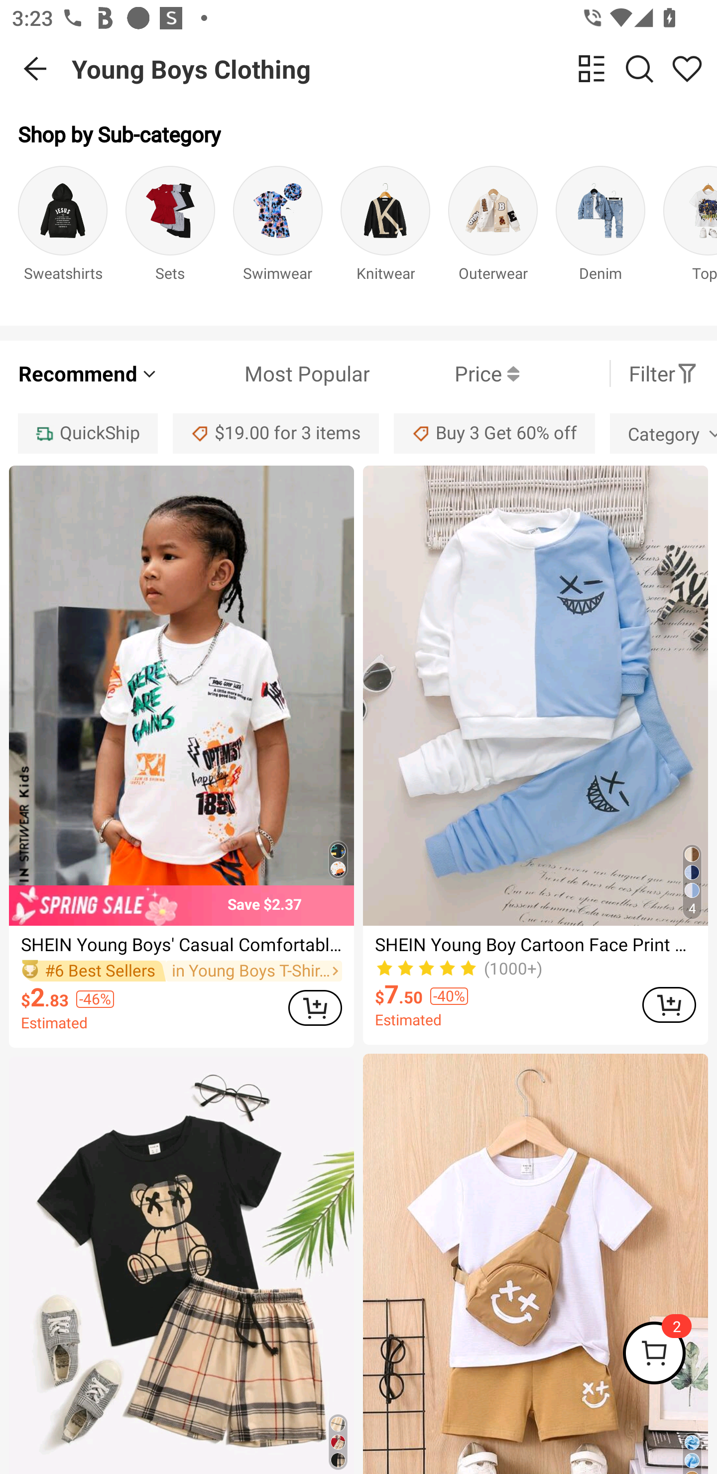 This screenshot has width=717, height=1474. Describe the element at coordinates (493, 236) in the screenshot. I see `Outerwear` at that location.